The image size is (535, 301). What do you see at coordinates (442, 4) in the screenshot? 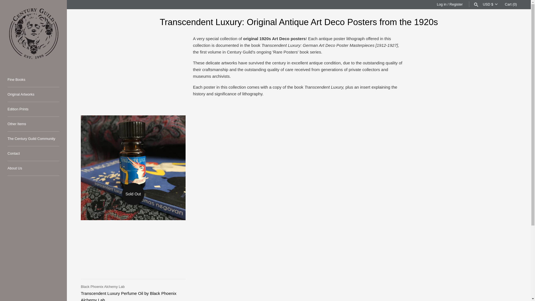
I see `Log in` at bounding box center [442, 4].